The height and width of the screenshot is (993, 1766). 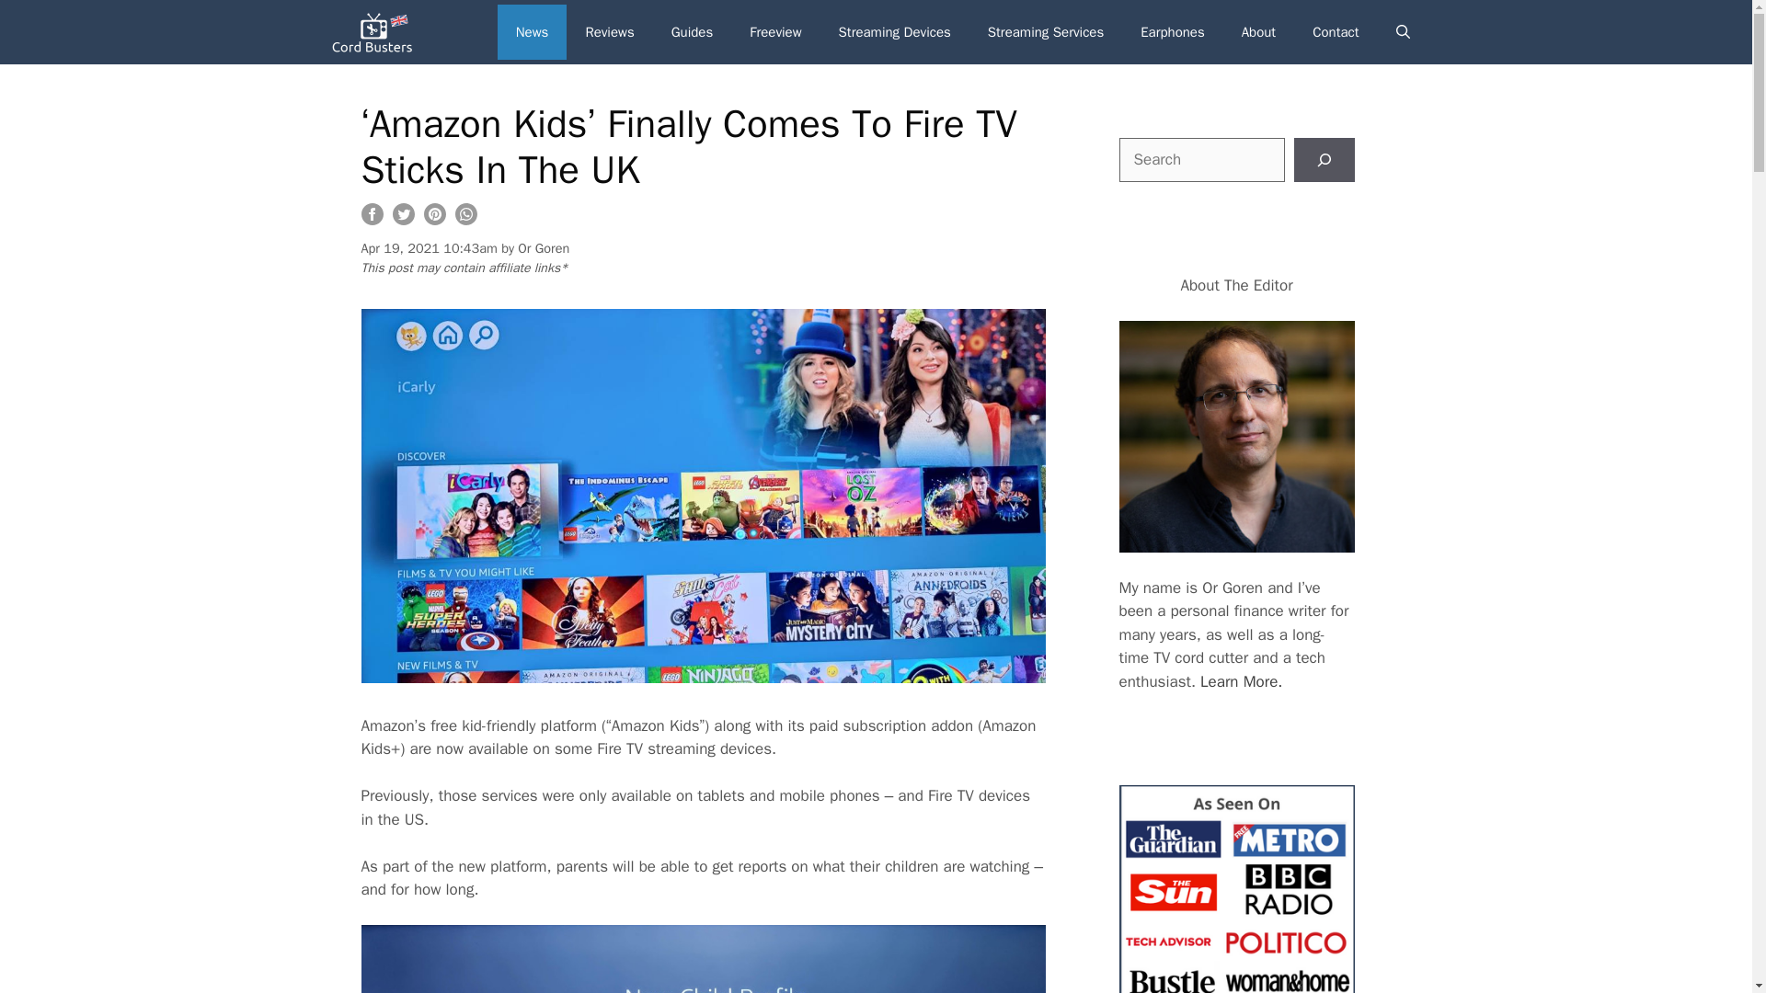 I want to click on Reviews, so click(x=609, y=31).